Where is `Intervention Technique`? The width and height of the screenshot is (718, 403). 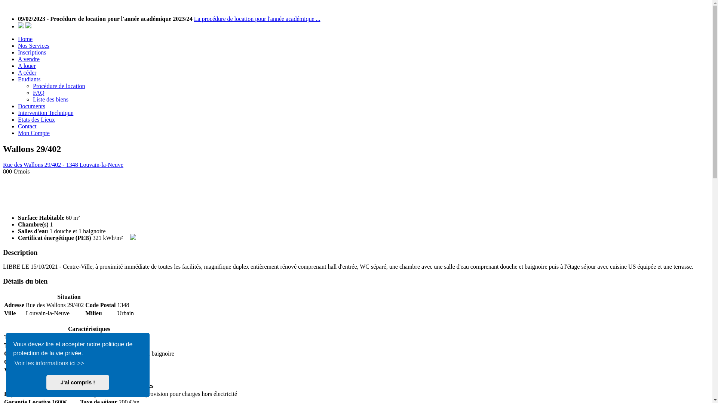
Intervention Technique is located at coordinates (46, 113).